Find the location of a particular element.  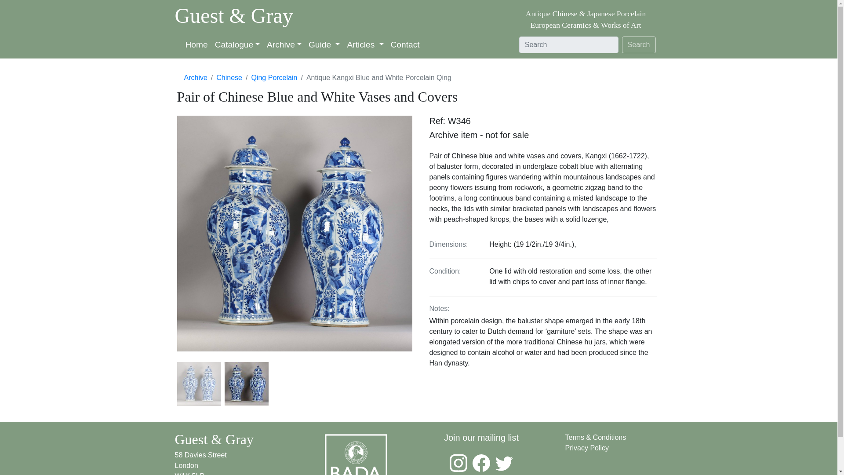

Archive is located at coordinates (284, 45).